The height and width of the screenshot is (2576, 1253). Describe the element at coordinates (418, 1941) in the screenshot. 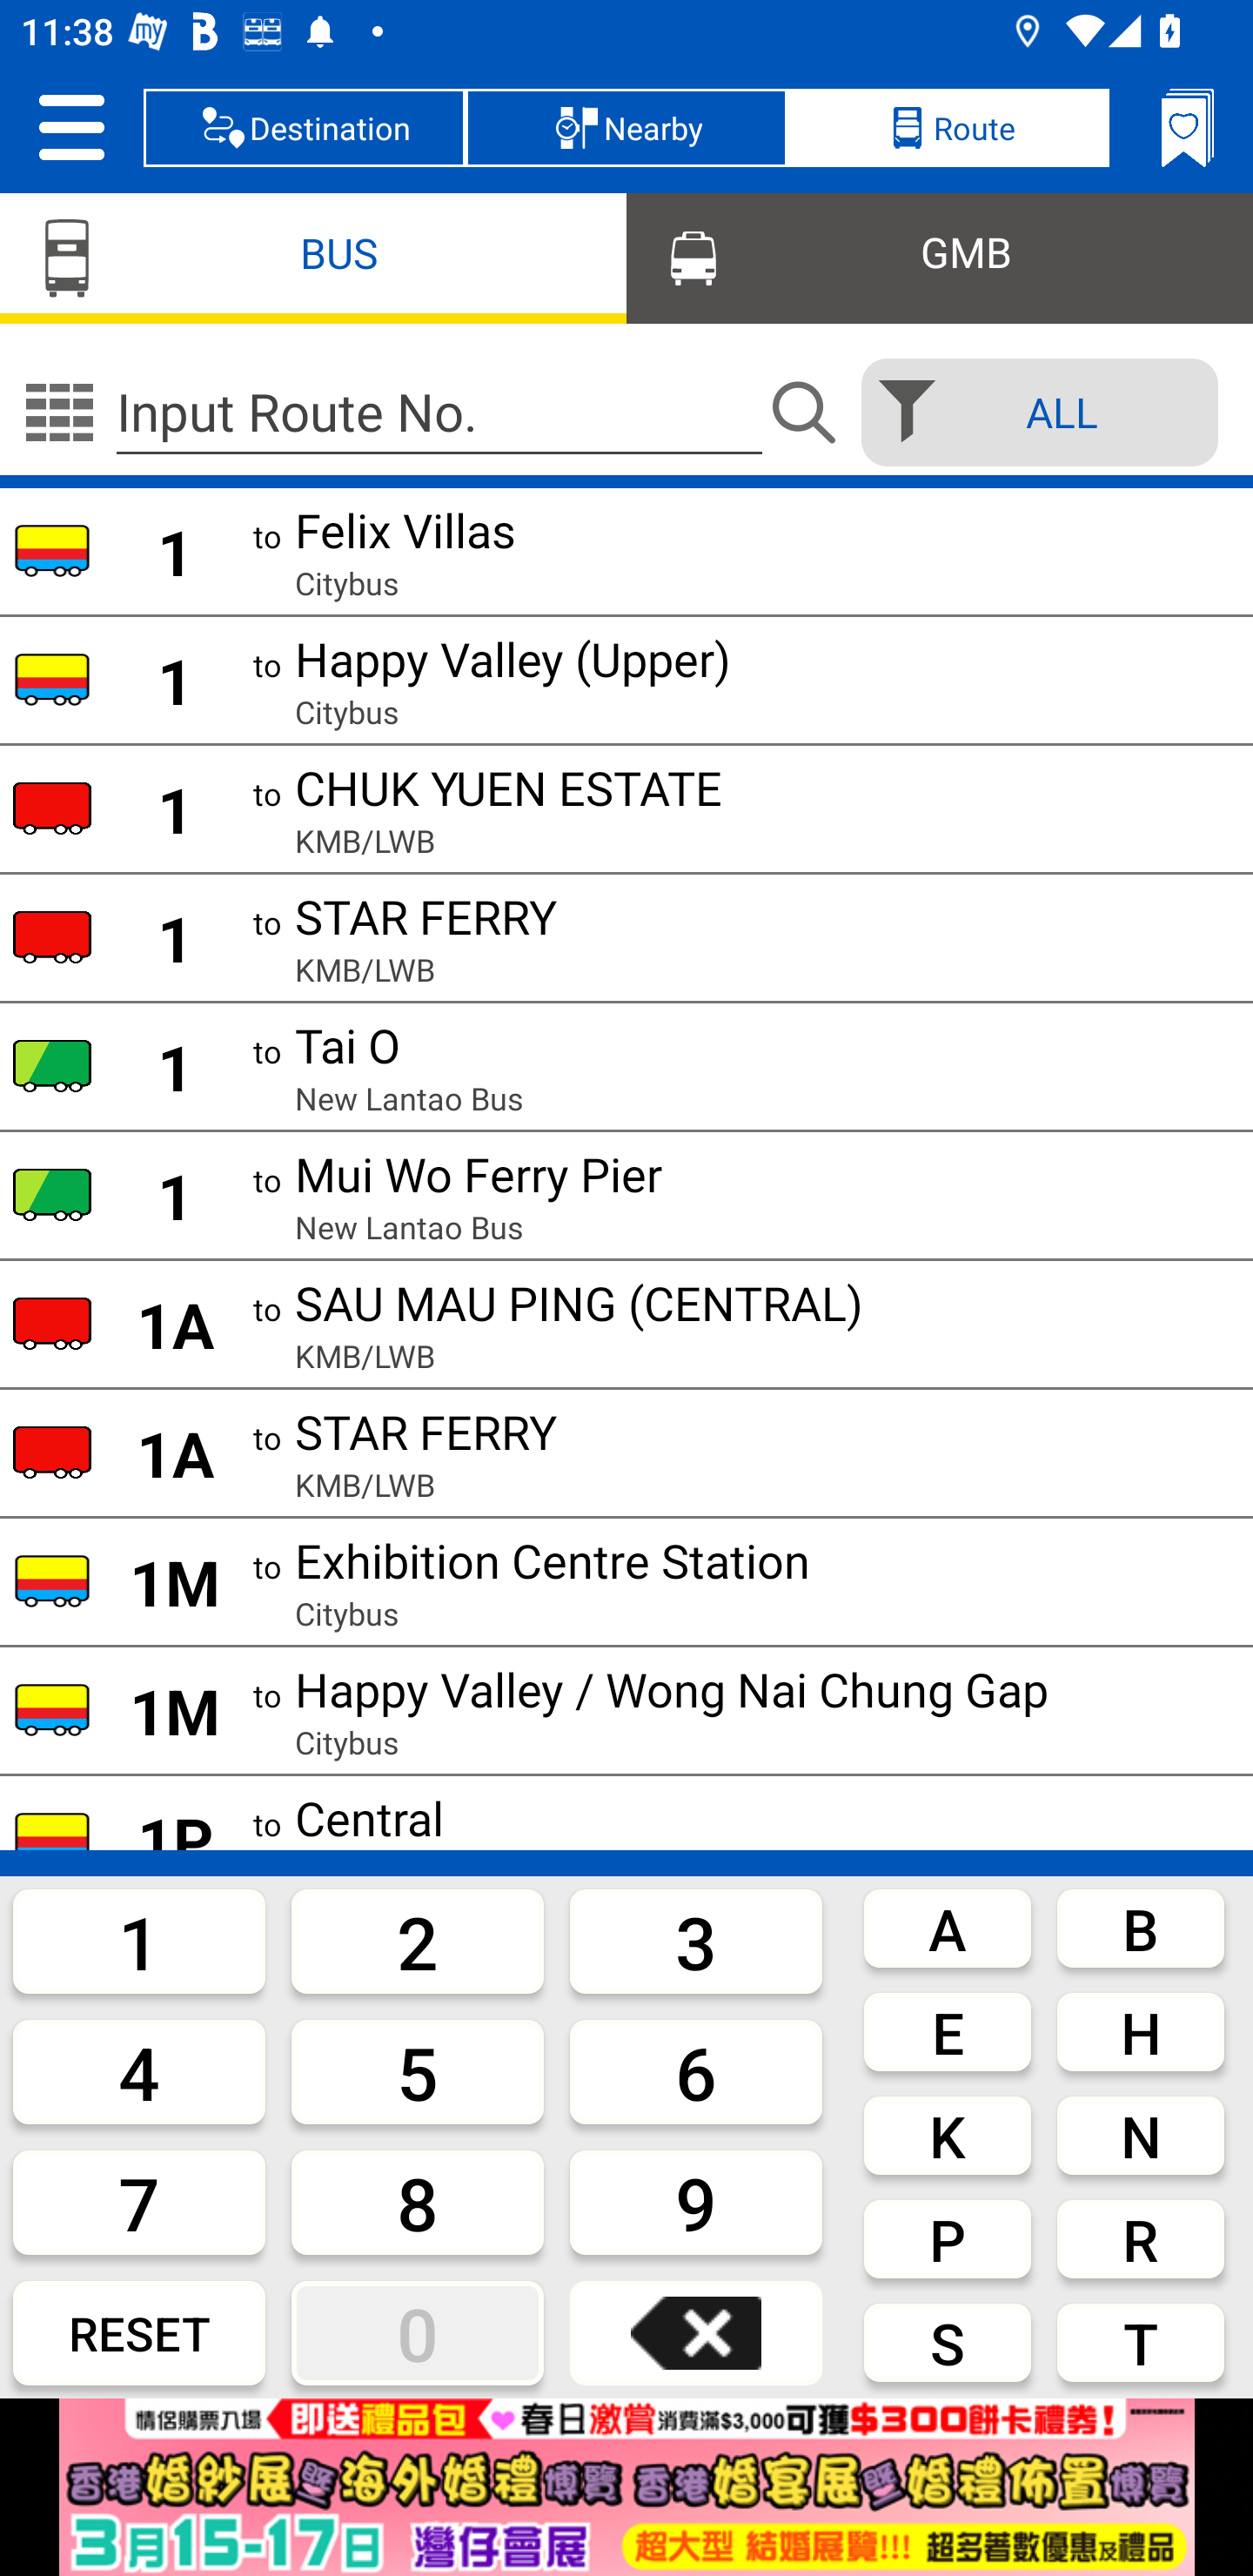

I see `2` at that location.